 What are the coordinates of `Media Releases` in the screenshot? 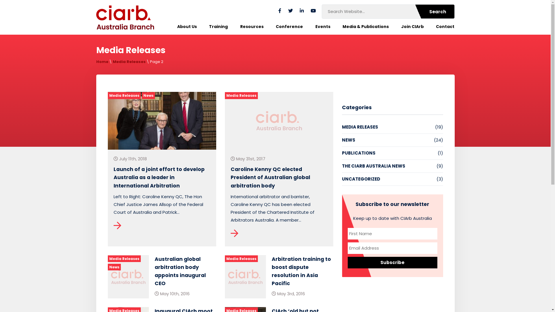 It's located at (241, 95).